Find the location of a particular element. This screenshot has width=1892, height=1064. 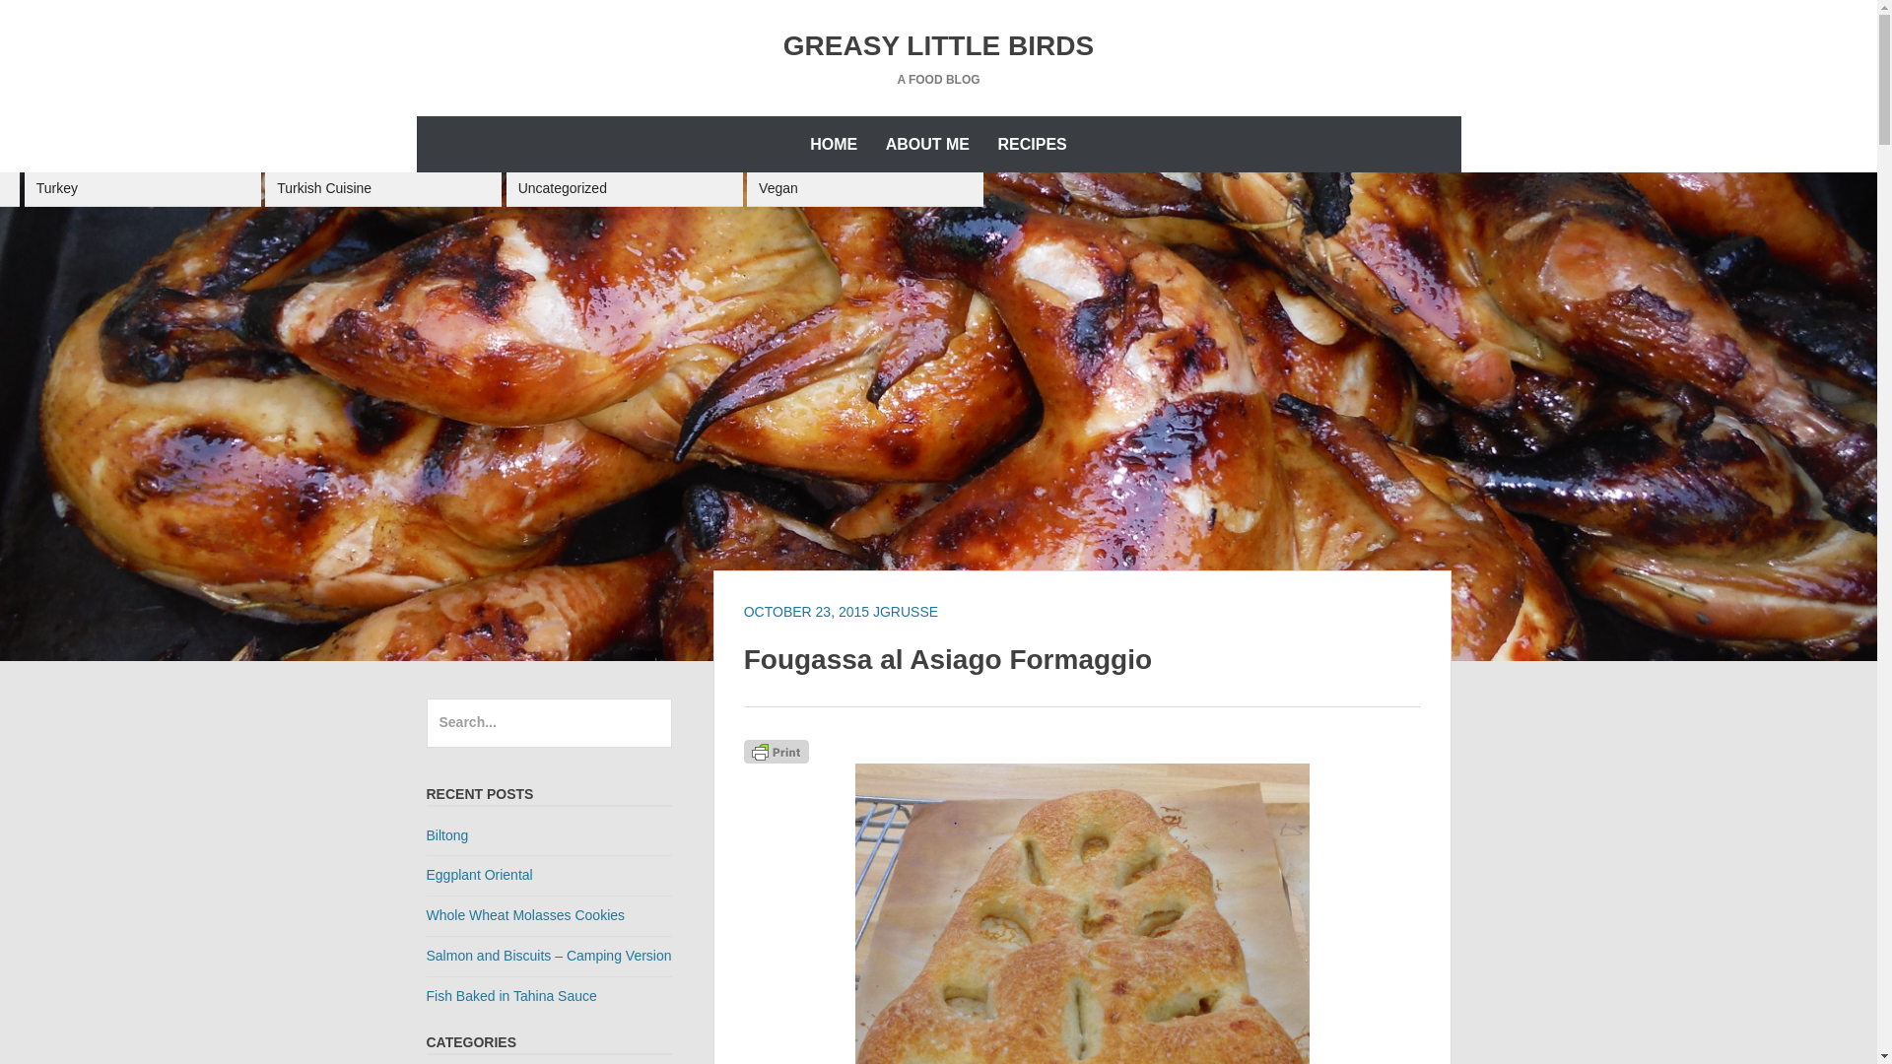

HOME is located at coordinates (834, 144).